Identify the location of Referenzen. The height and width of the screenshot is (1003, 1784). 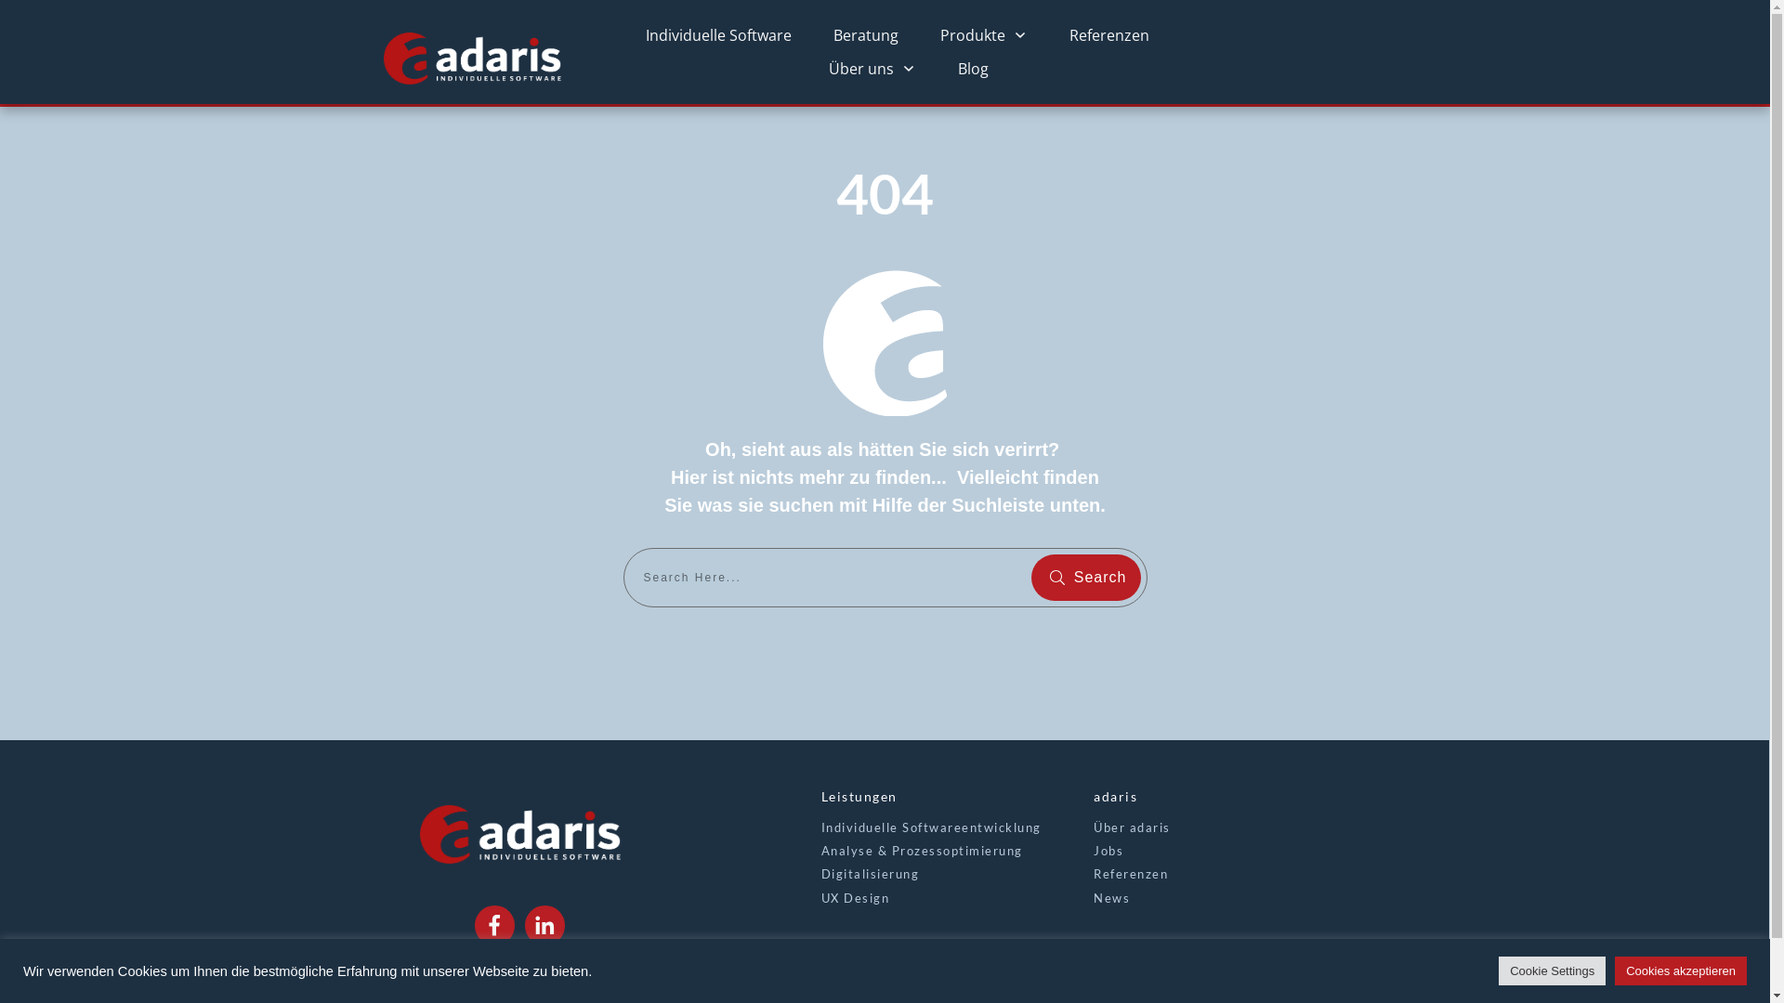
(1131, 874).